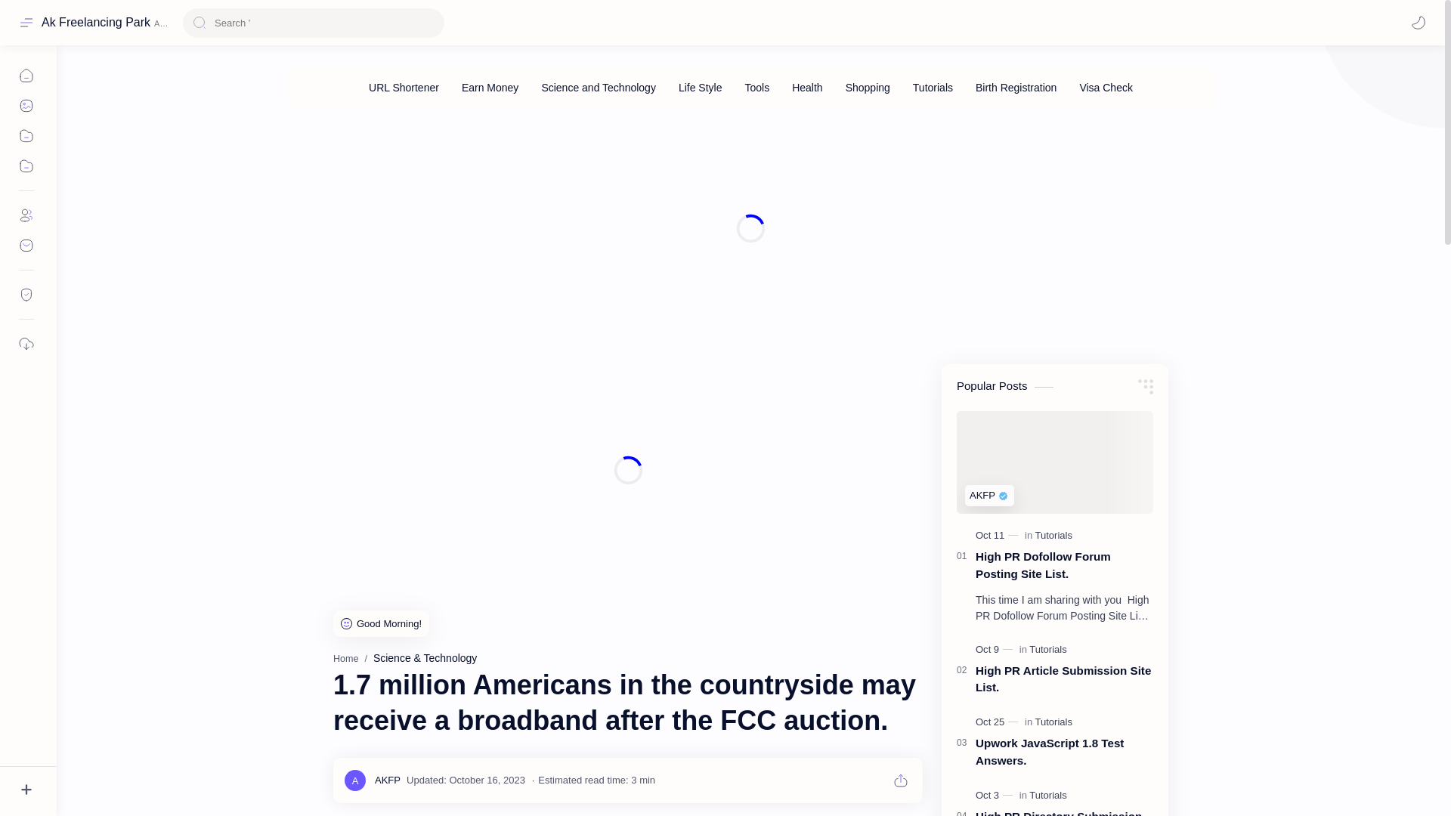  I want to click on Last updated: October 16, 2023, so click(466, 780).